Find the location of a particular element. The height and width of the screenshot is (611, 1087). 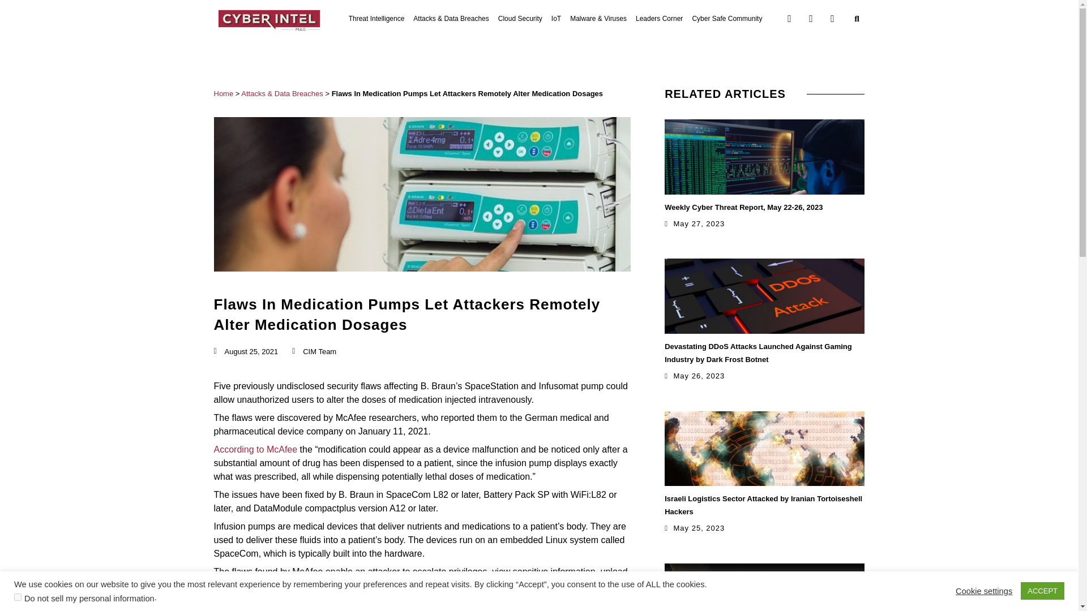

Cyber Safe Community is located at coordinates (726, 18).